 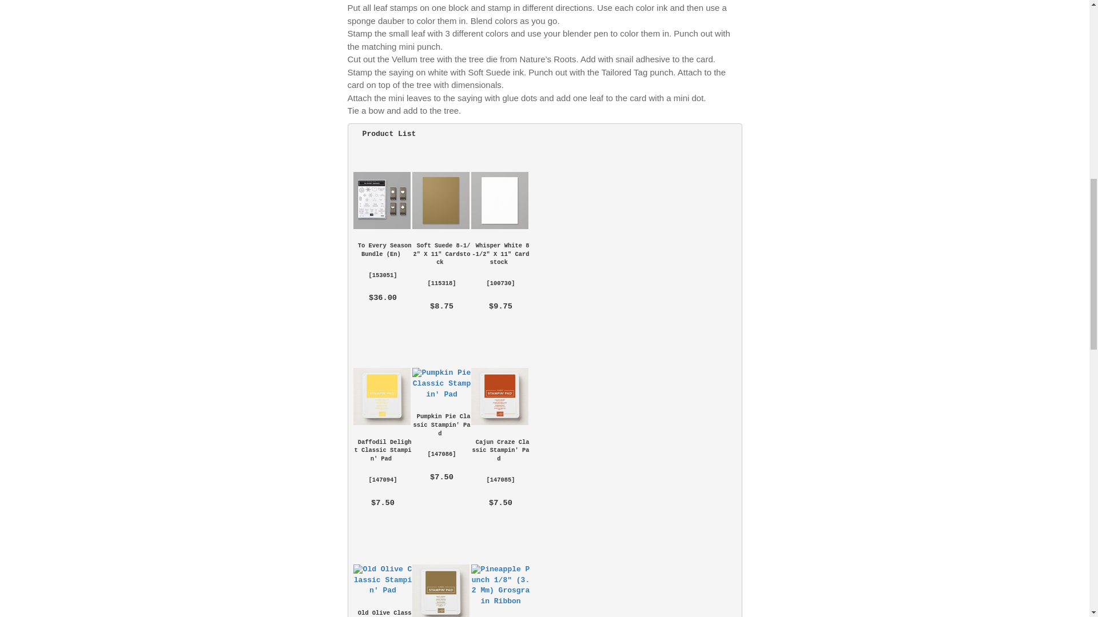 I want to click on 153051, so click(x=382, y=275).